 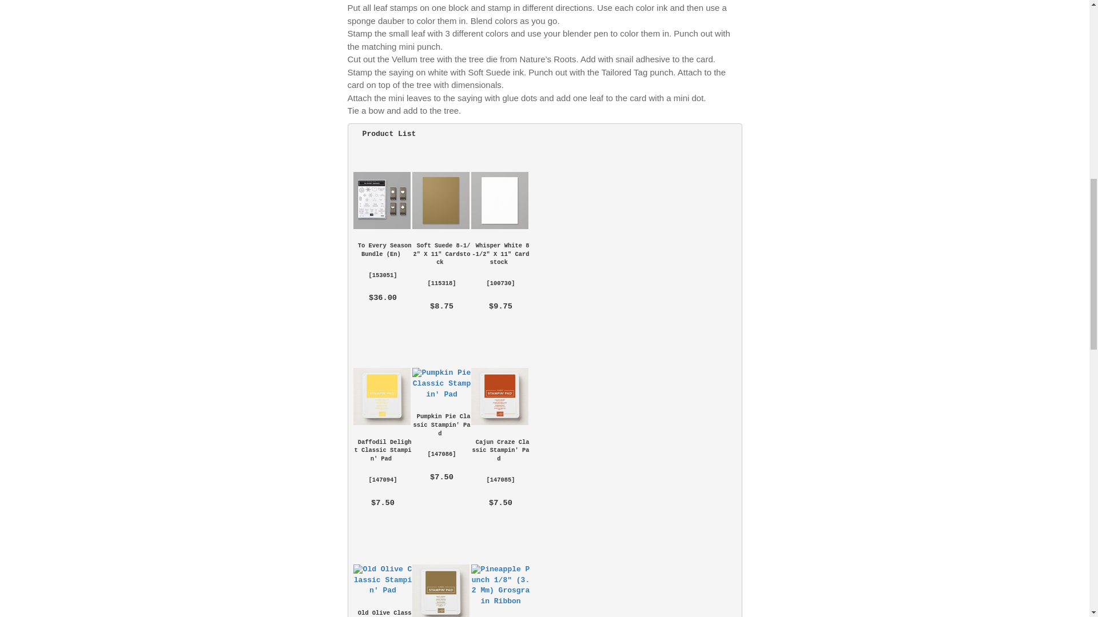 I want to click on 153051, so click(x=382, y=275).